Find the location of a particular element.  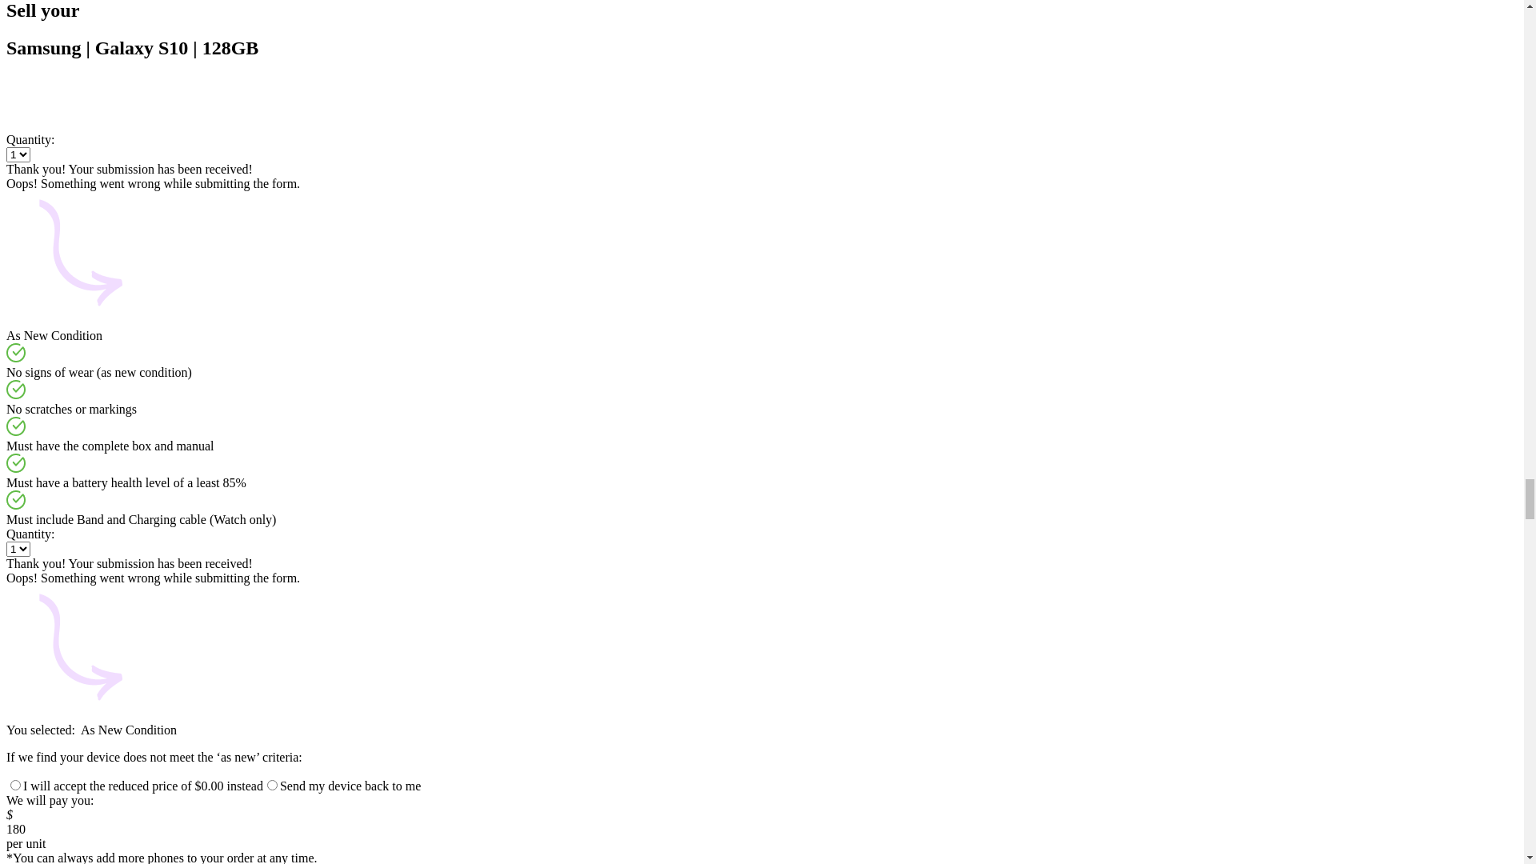

Apply is located at coordinates (1467, 286).